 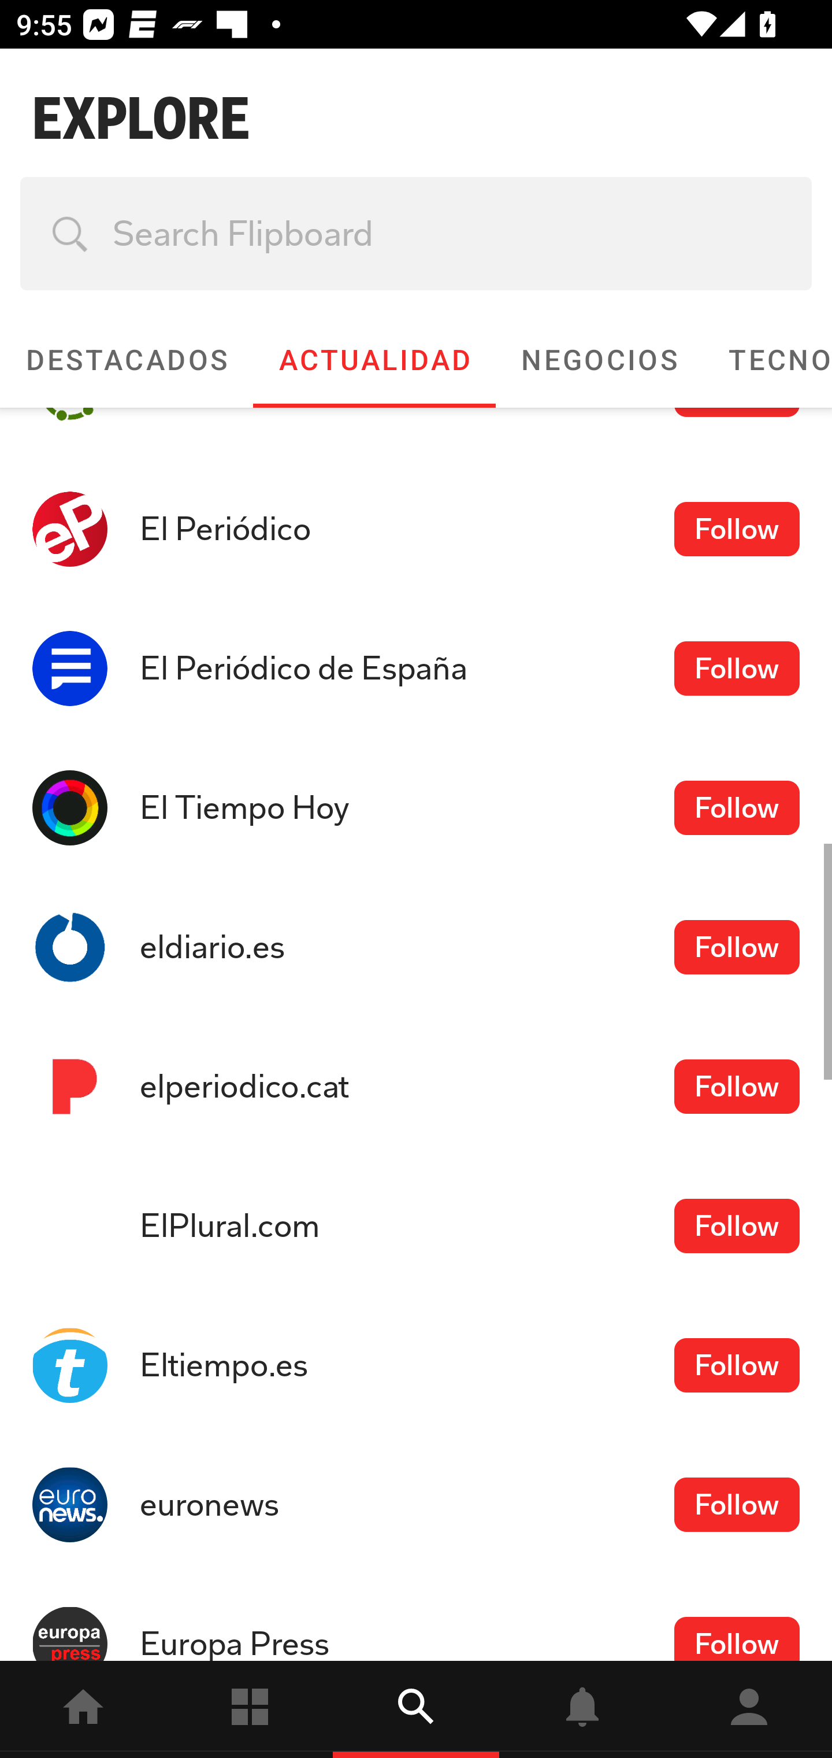 I want to click on ElPlural.com Follow, so click(x=416, y=1226).